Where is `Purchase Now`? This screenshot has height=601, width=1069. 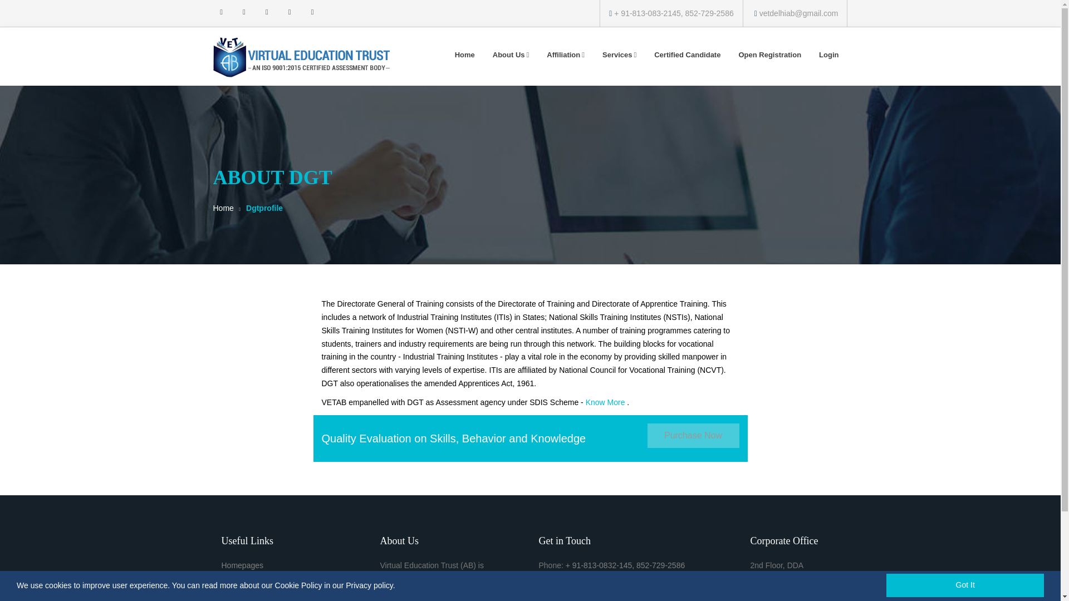 Purchase Now is located at coordinates (693, 435).